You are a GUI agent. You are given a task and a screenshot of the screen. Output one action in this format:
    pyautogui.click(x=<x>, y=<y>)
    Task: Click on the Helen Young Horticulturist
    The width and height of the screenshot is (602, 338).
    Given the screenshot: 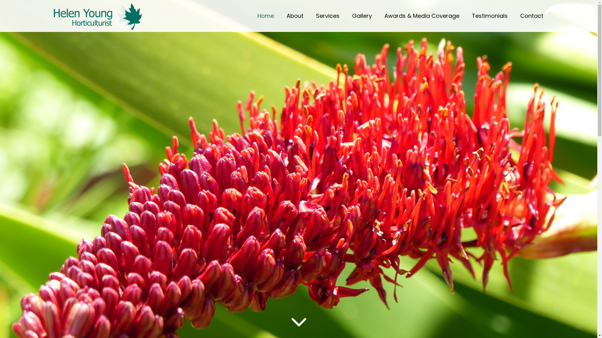 What is the action you would take?
    pyautogui.click(x=98, y=17)
    